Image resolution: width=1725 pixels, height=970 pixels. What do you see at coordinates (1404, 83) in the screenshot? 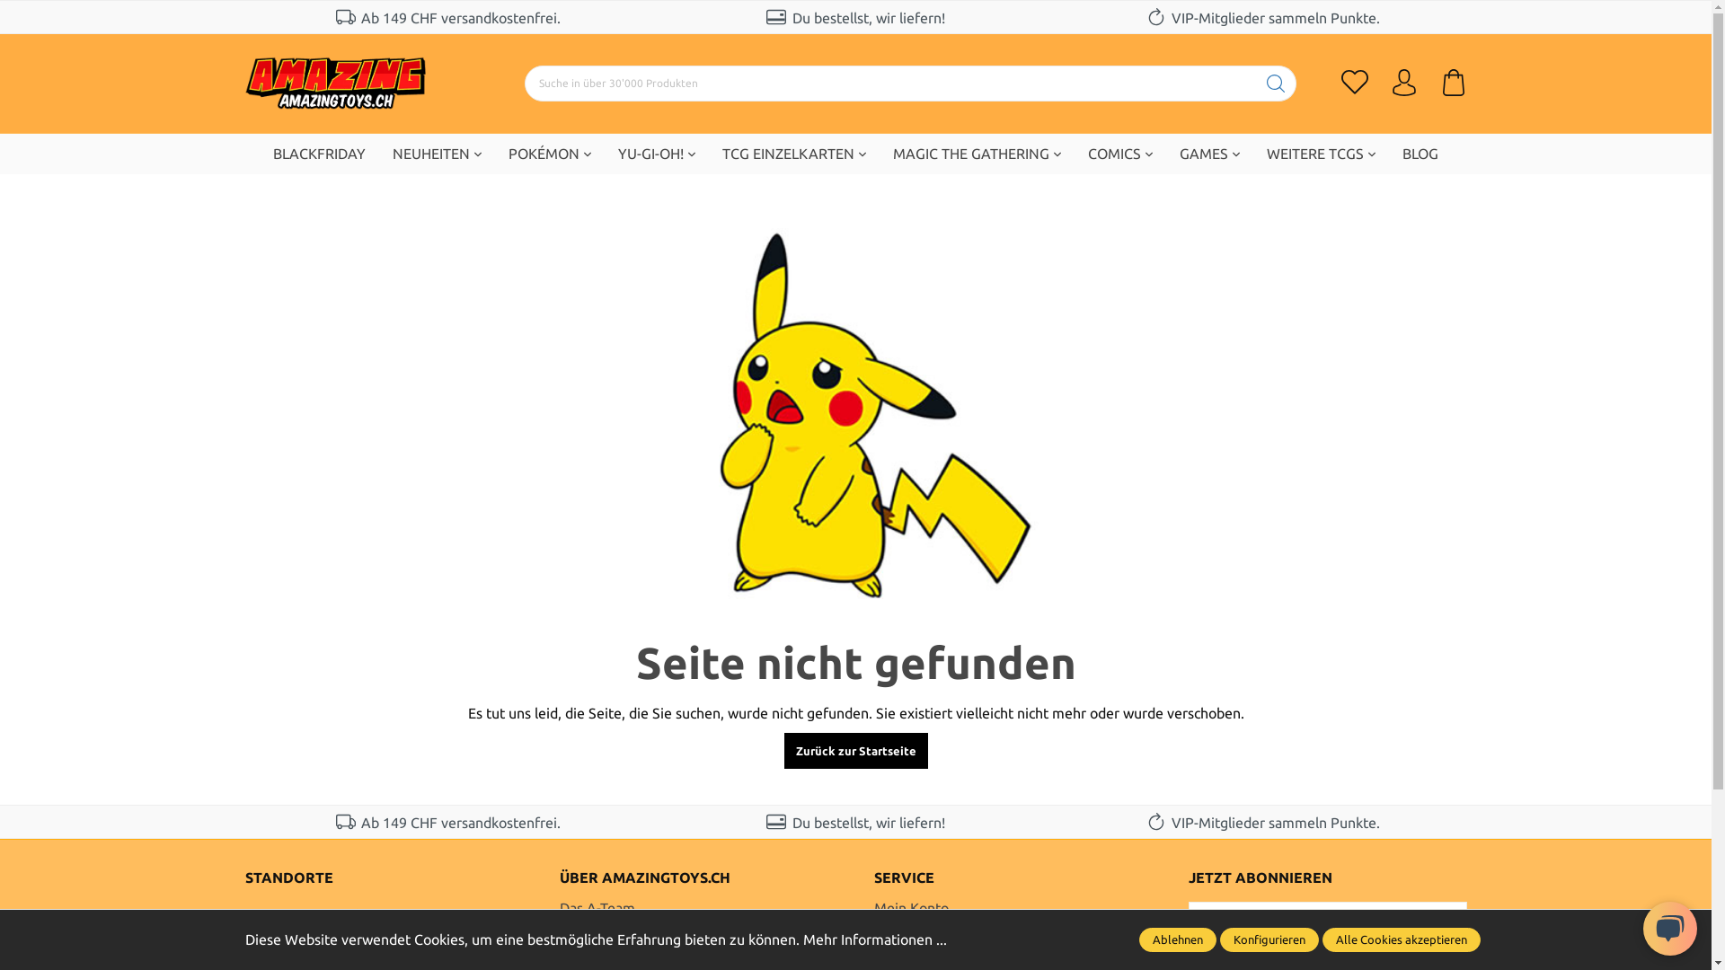
I see `Mein Konto` at bounding box center [1404, 83].